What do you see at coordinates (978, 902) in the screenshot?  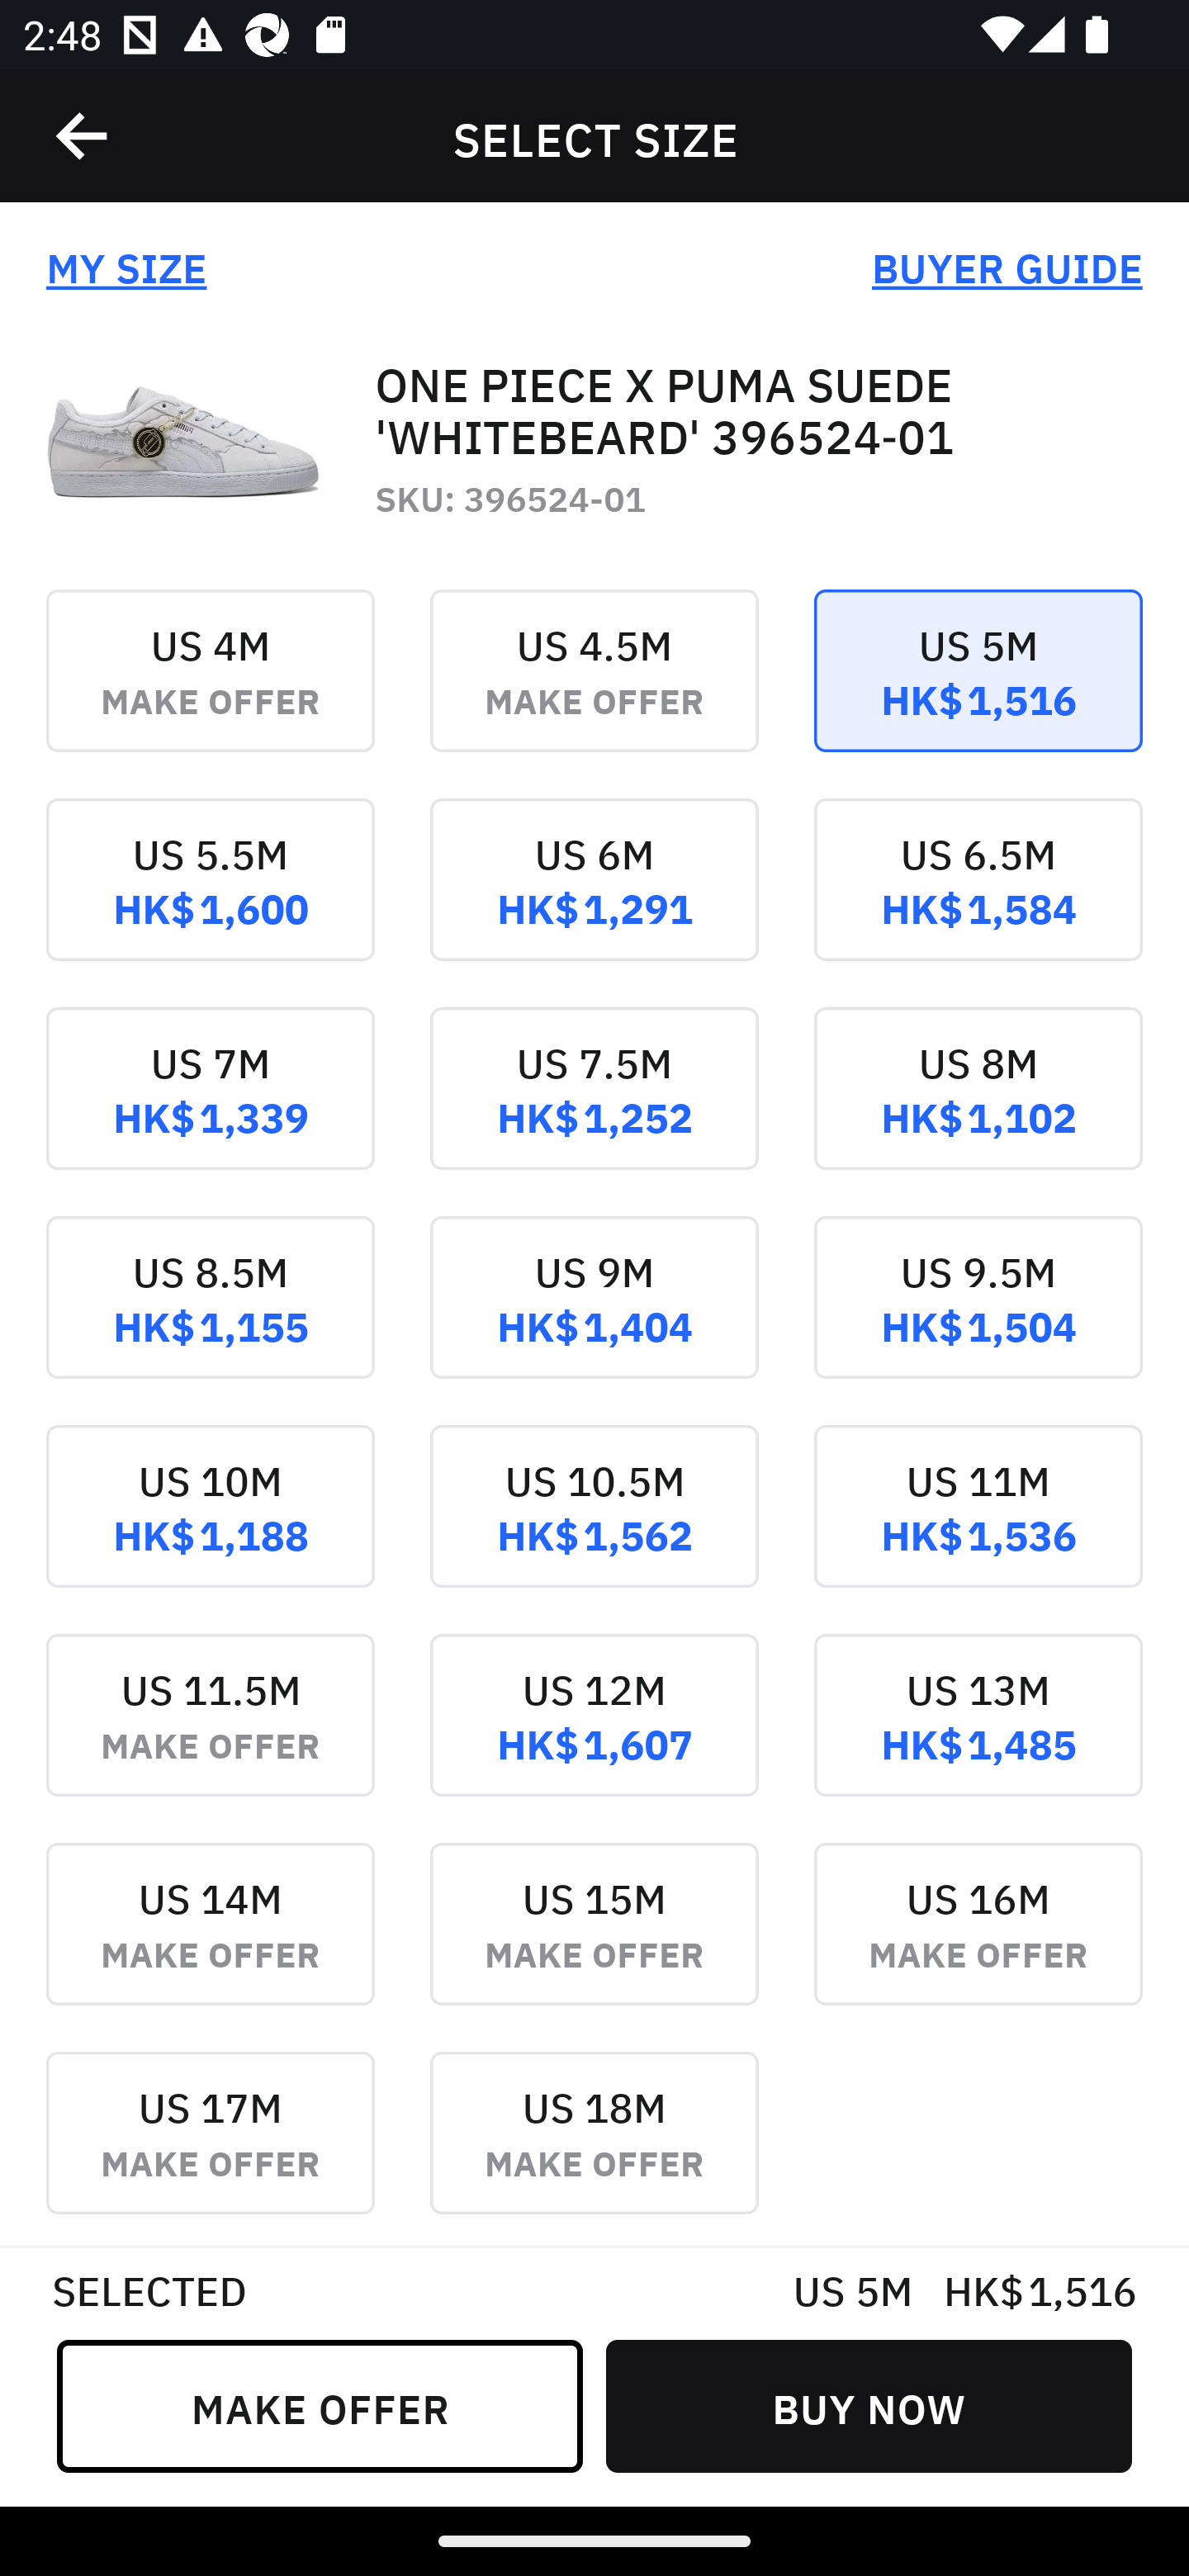 I see `US 6.5M HK$ 1,584` at bounding box center [978, 902].